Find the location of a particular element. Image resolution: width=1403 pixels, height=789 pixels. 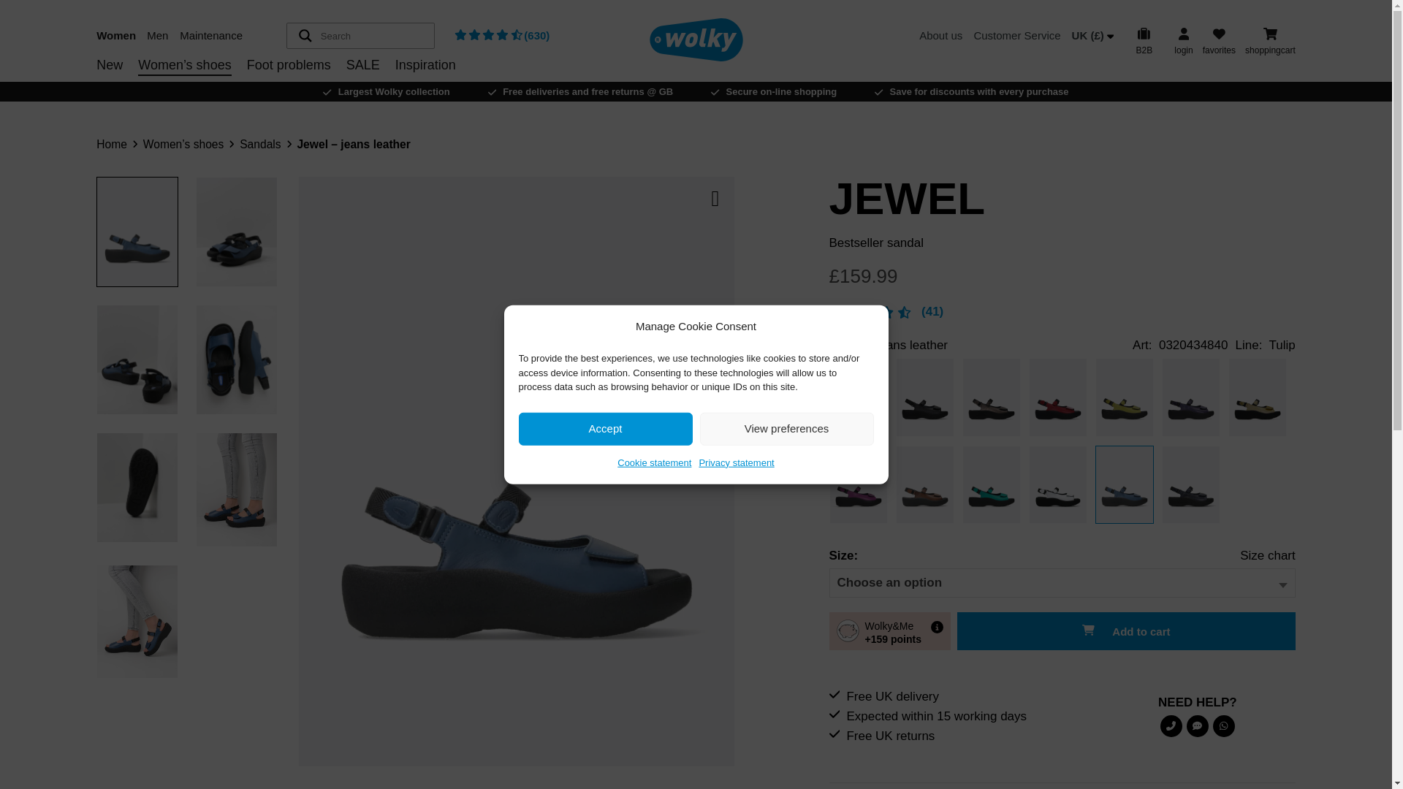

Choose an option is located at coordinates (890, 583).